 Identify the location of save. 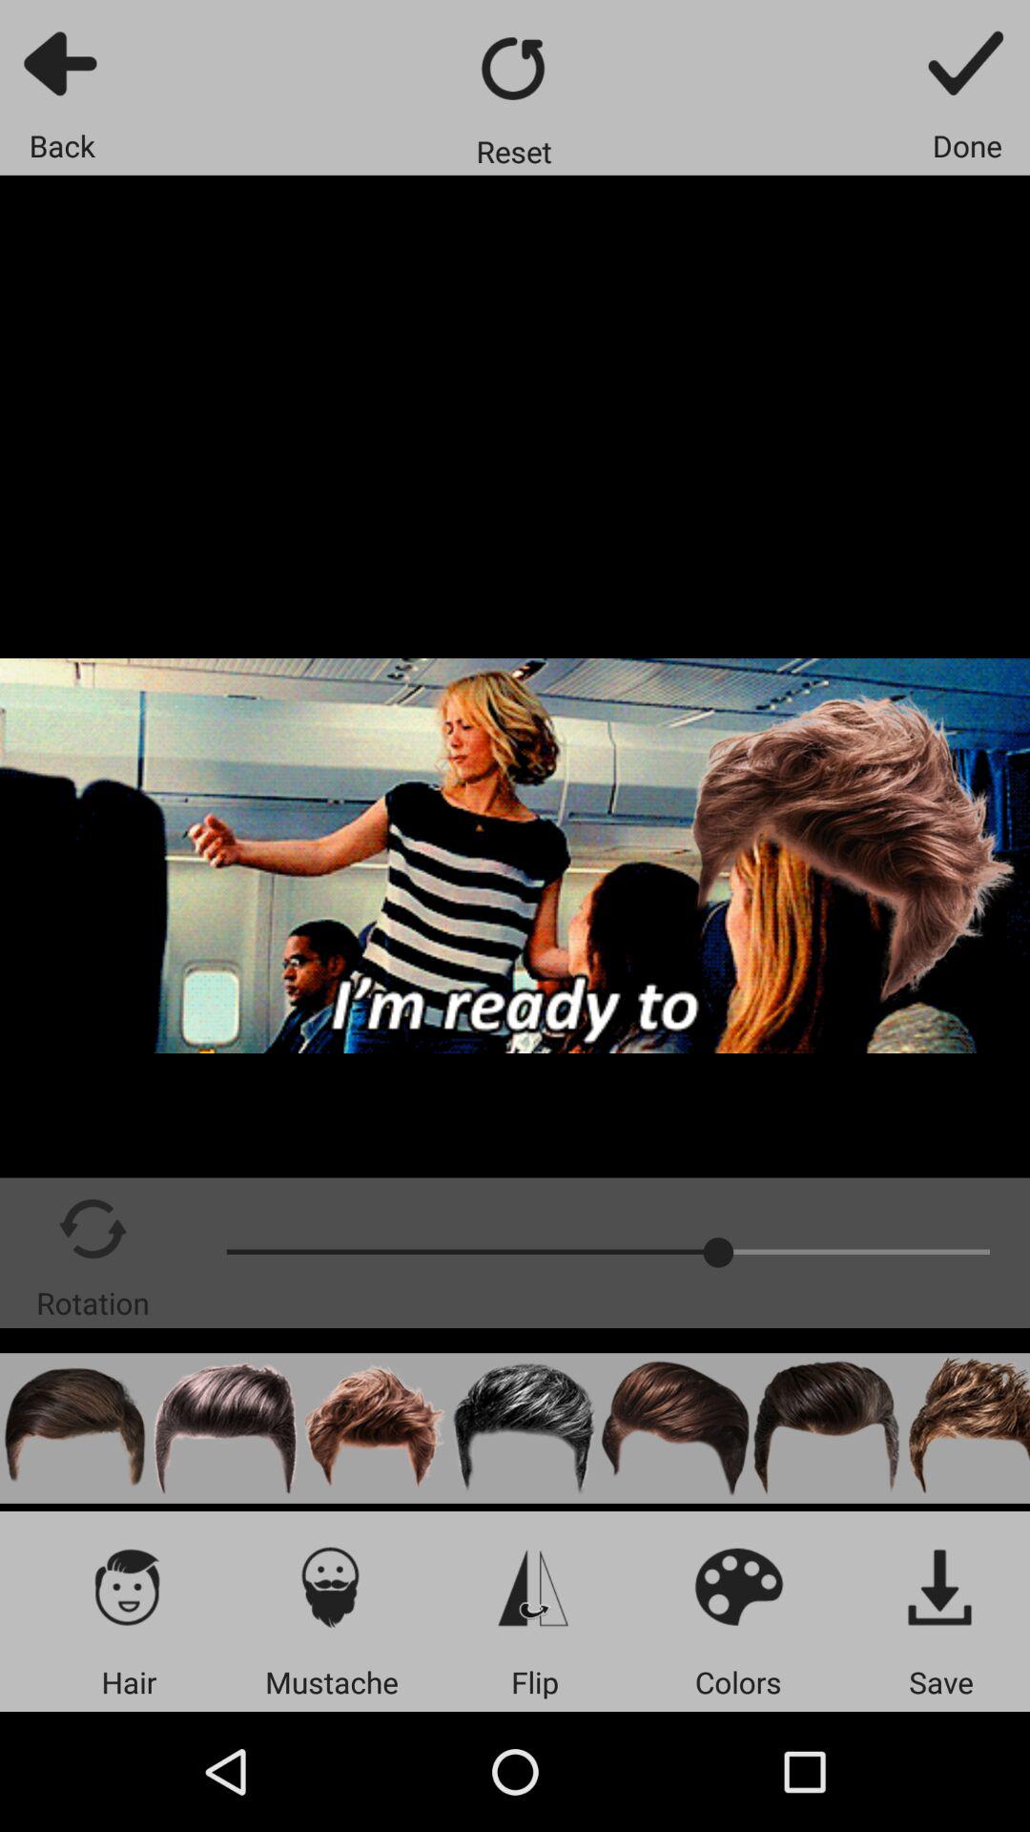
(940, 1586).